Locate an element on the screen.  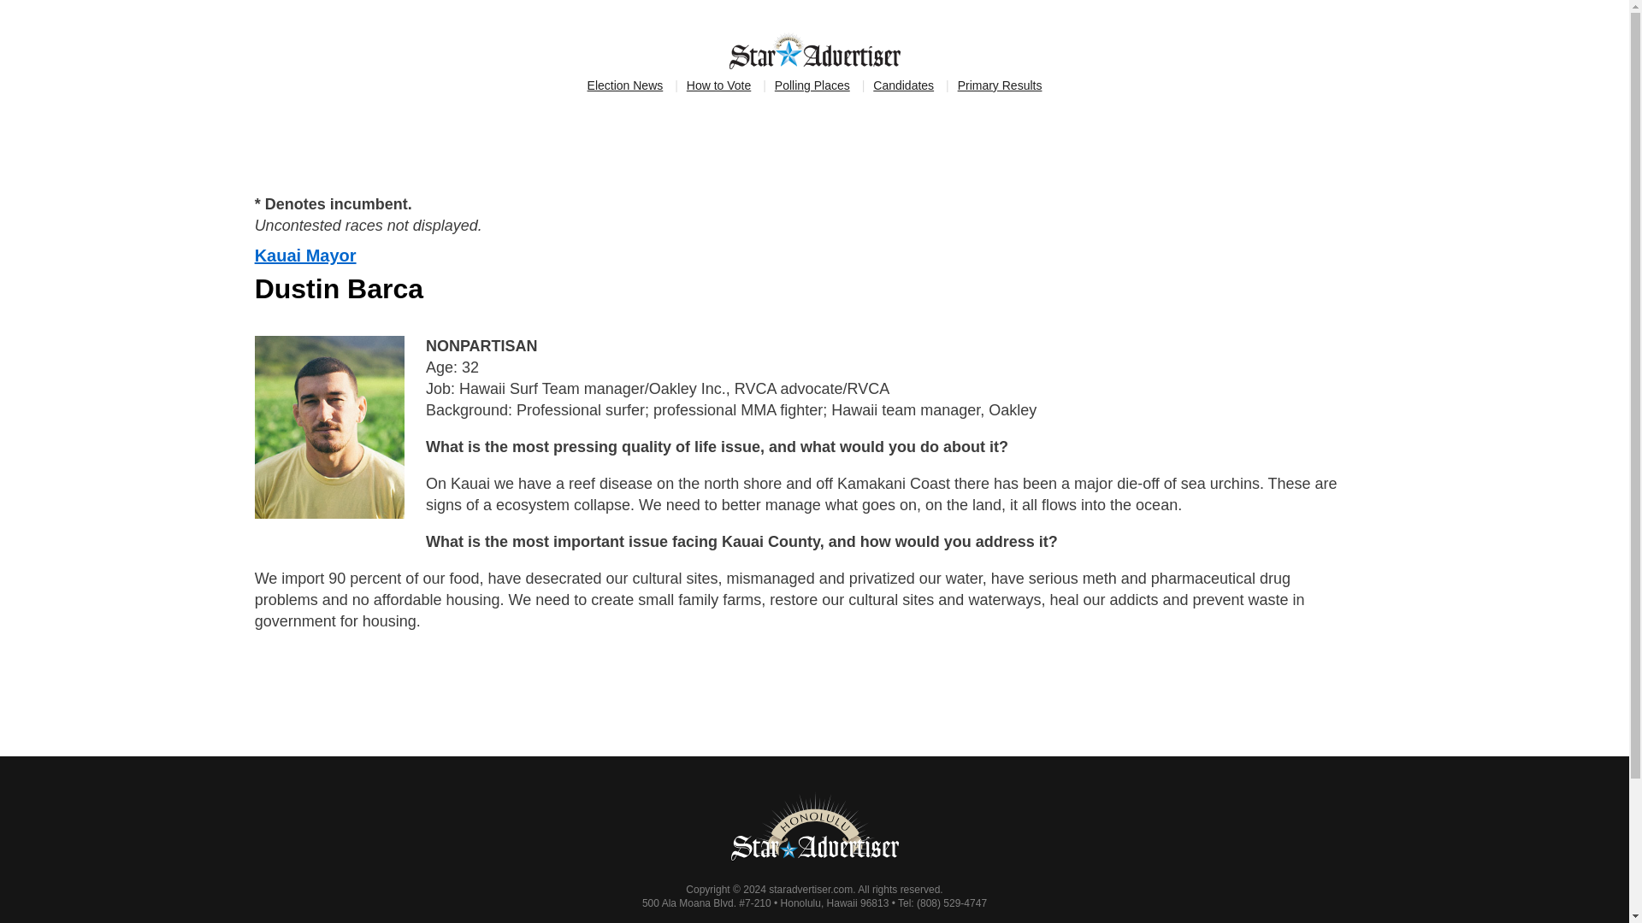
Candidates is located at coordinates (903, 85).